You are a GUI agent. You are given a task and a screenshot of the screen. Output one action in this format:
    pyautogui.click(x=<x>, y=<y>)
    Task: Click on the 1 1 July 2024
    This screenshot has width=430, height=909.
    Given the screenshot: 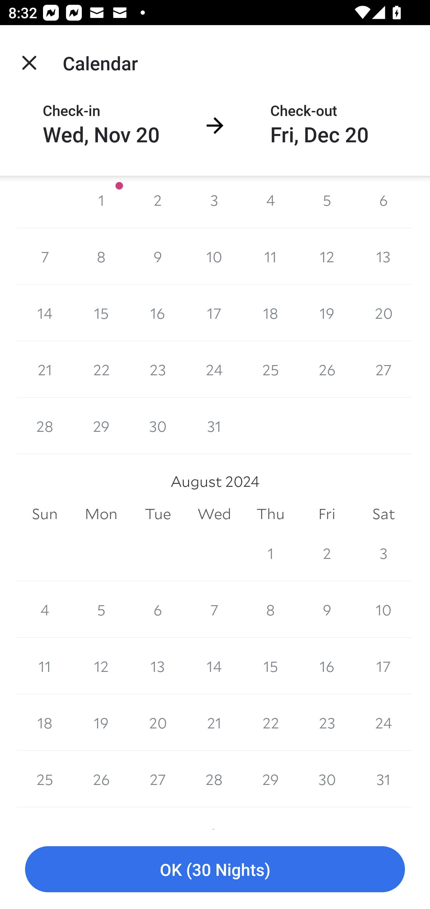 What is the action you would take?
    pyautogui.click(x=101, y=202)
    